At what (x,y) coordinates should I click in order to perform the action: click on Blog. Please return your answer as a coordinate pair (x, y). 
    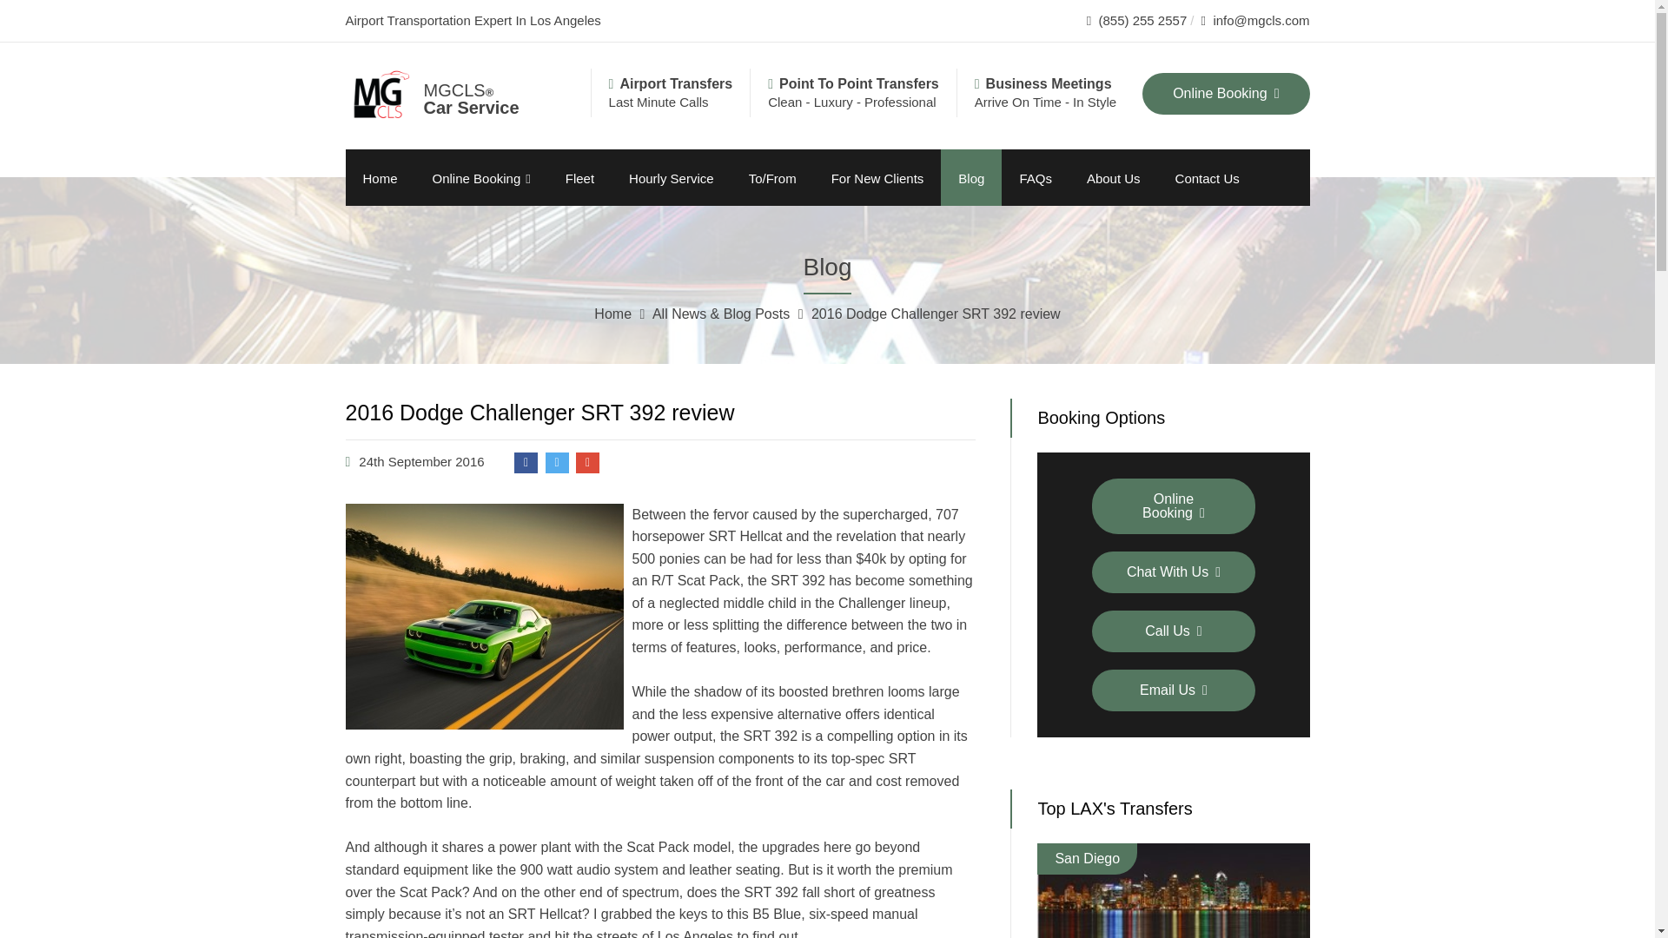
    Looking at the image, I should click on (971, 177).